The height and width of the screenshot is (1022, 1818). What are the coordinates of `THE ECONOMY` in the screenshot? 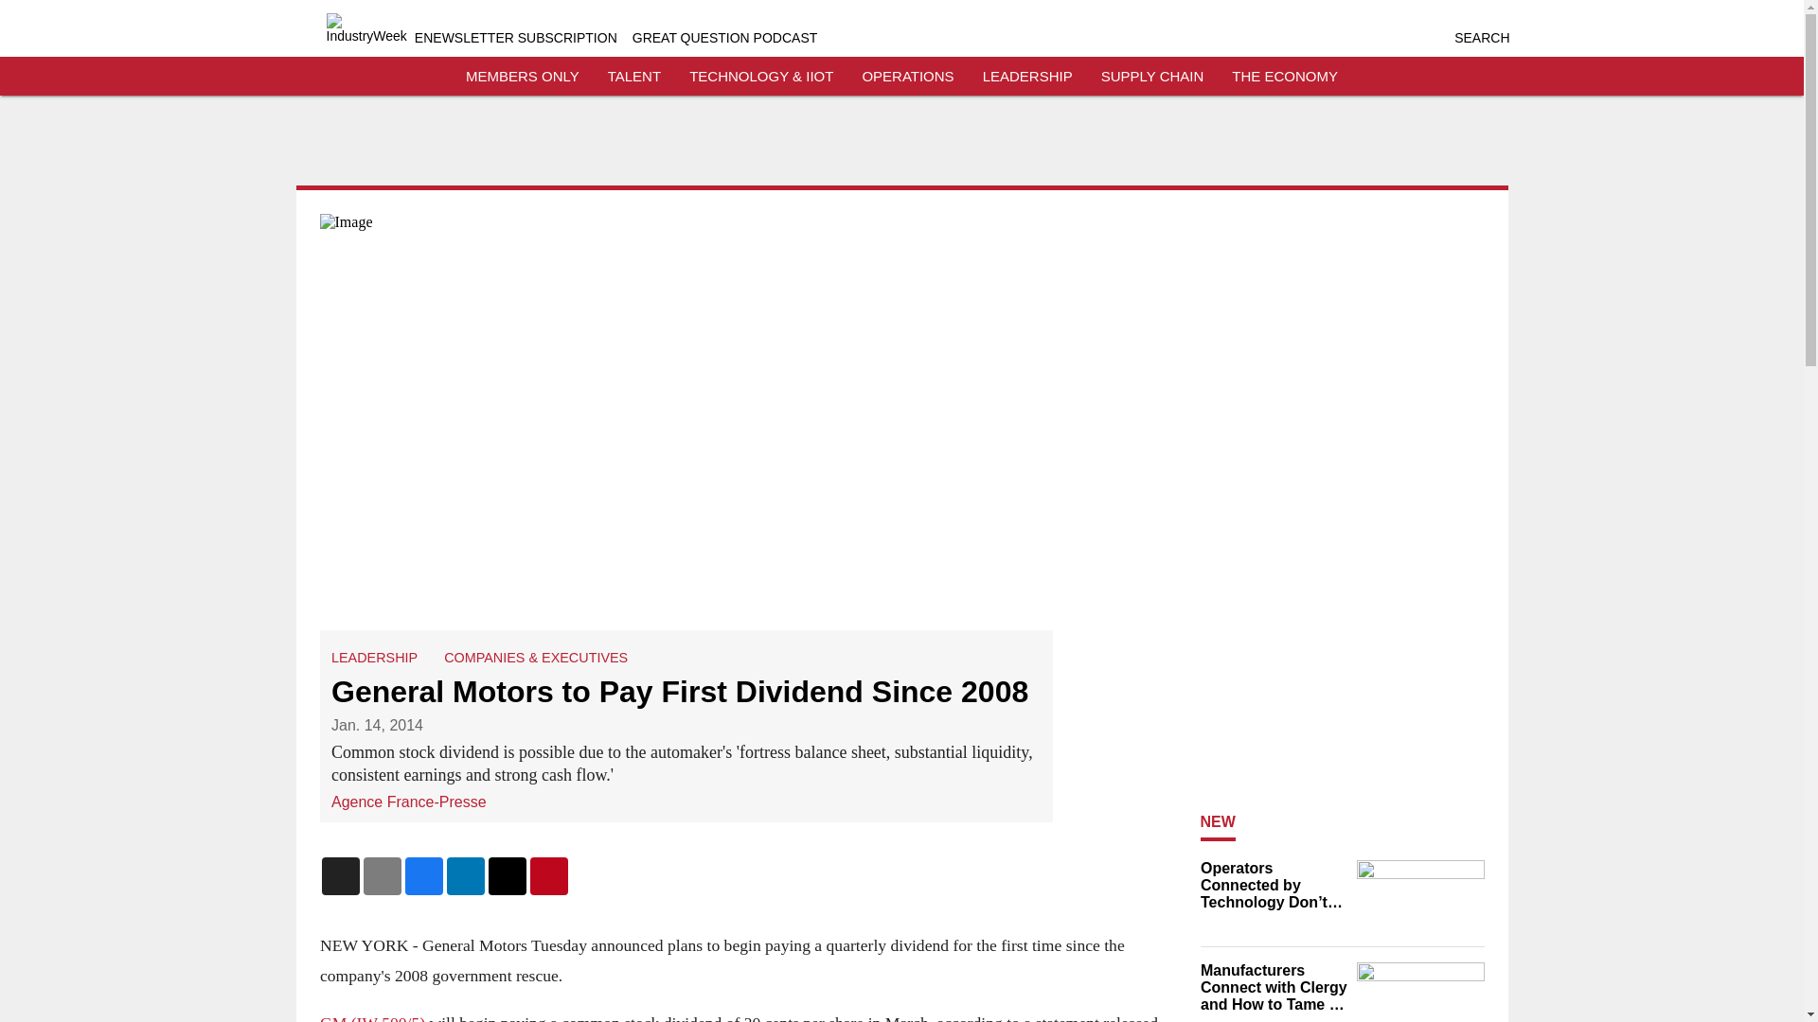 It's located at (1285, 76).